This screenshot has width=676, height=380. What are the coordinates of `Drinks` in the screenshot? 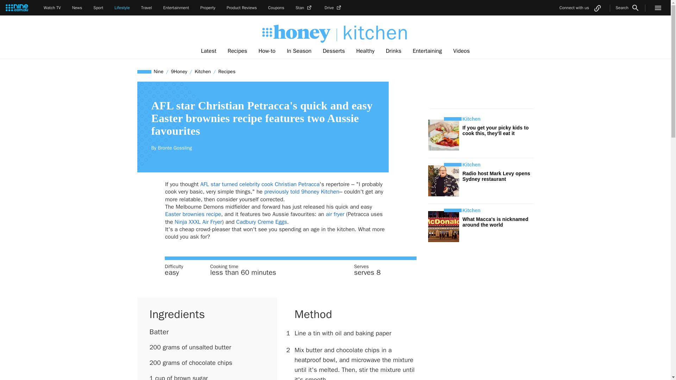 It's located at (393, 51).